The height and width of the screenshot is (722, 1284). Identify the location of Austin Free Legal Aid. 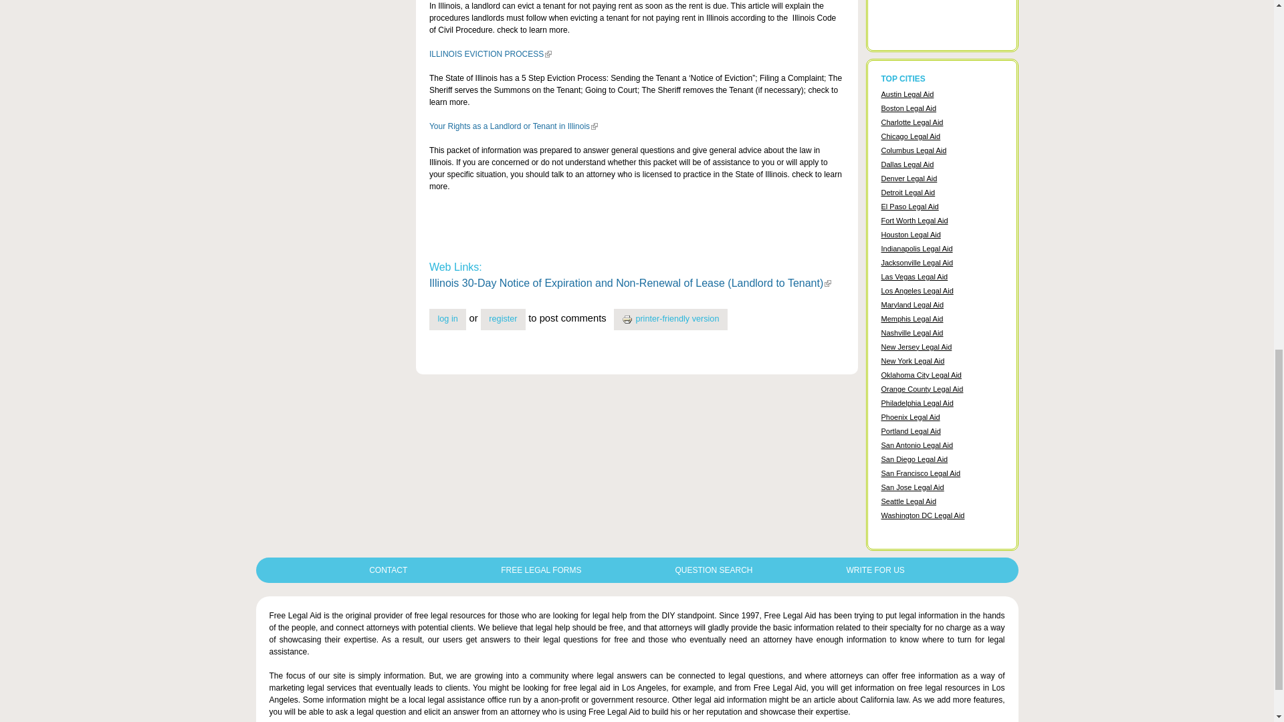
(907, 94).